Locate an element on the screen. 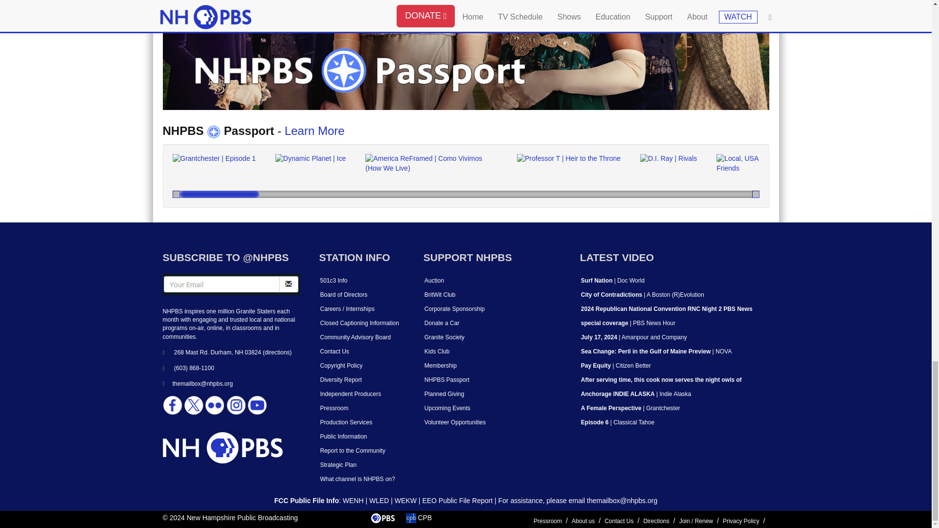 The height and width of the screenshot is (528, 939). Flickr is located at coordinates (214, 405).